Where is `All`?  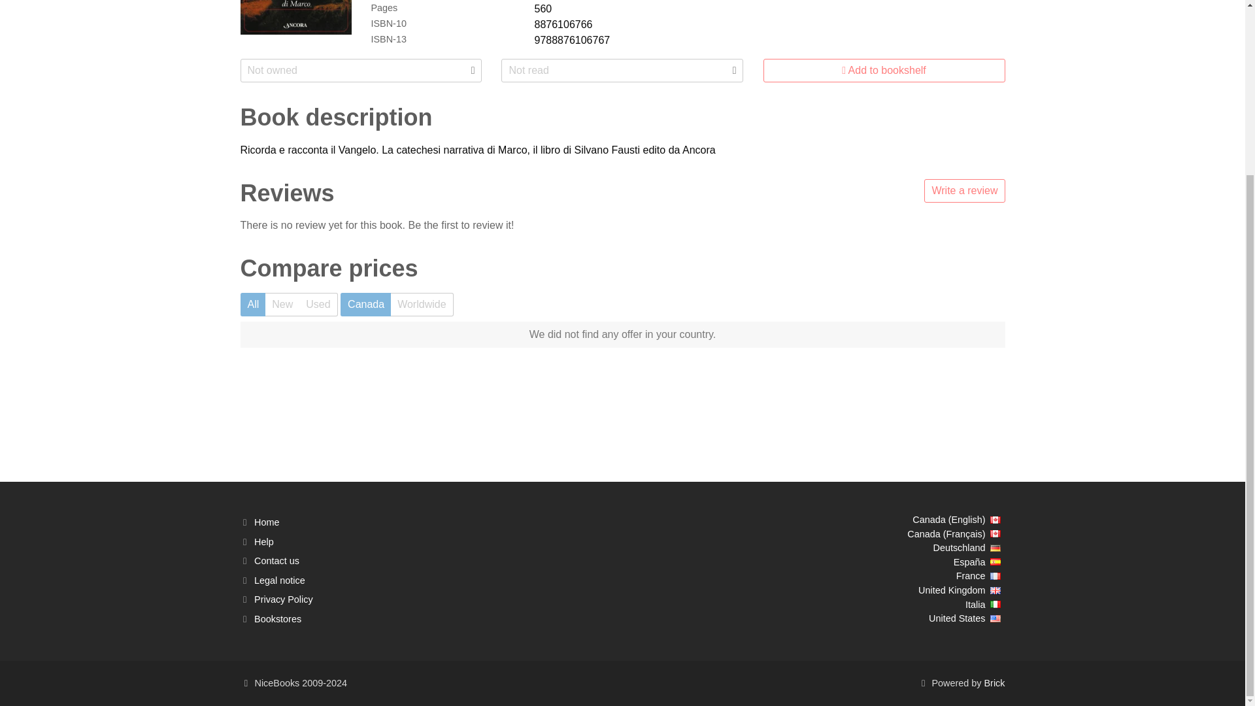
All is located at coordinates (254, 305).